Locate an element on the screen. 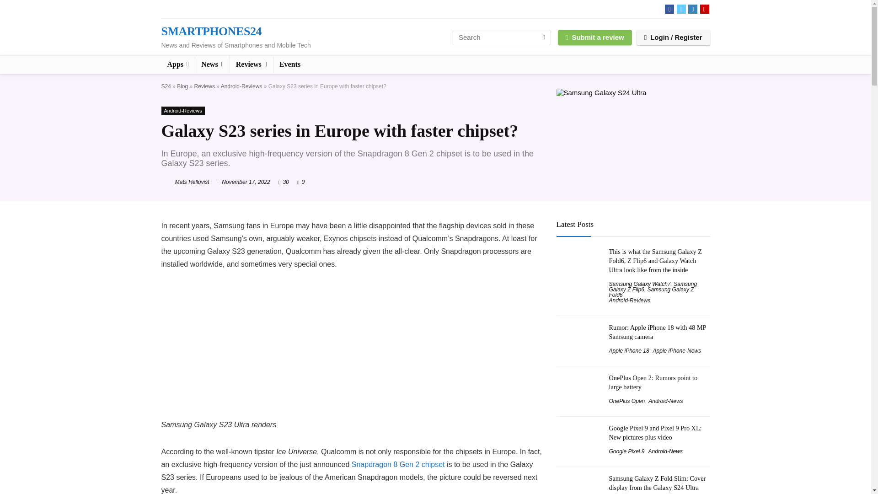 The width and height of the screenshot is (878, 494). Mats Hellqvist is located at coordinates (185, 182).